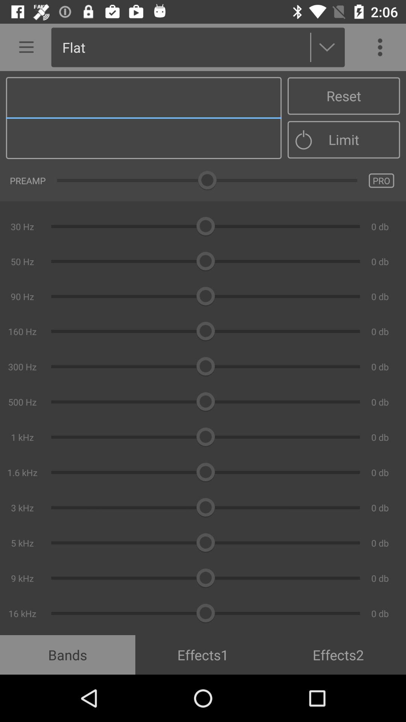 This screenshot has height=722, width=406. Describe the element at coordinates (344, 96) in the screenshot. I see `turn off reset item` at that location.